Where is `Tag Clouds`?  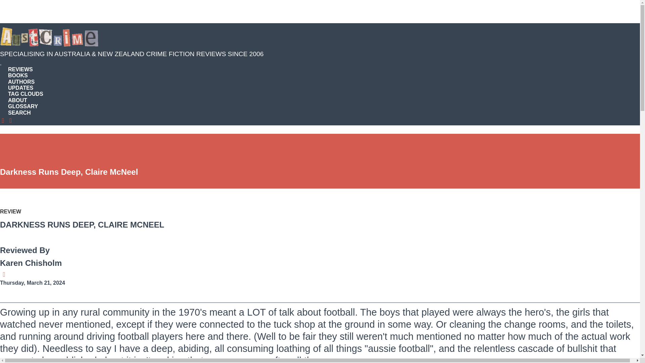 Tag Clouds is located at coordinates (26, 94).